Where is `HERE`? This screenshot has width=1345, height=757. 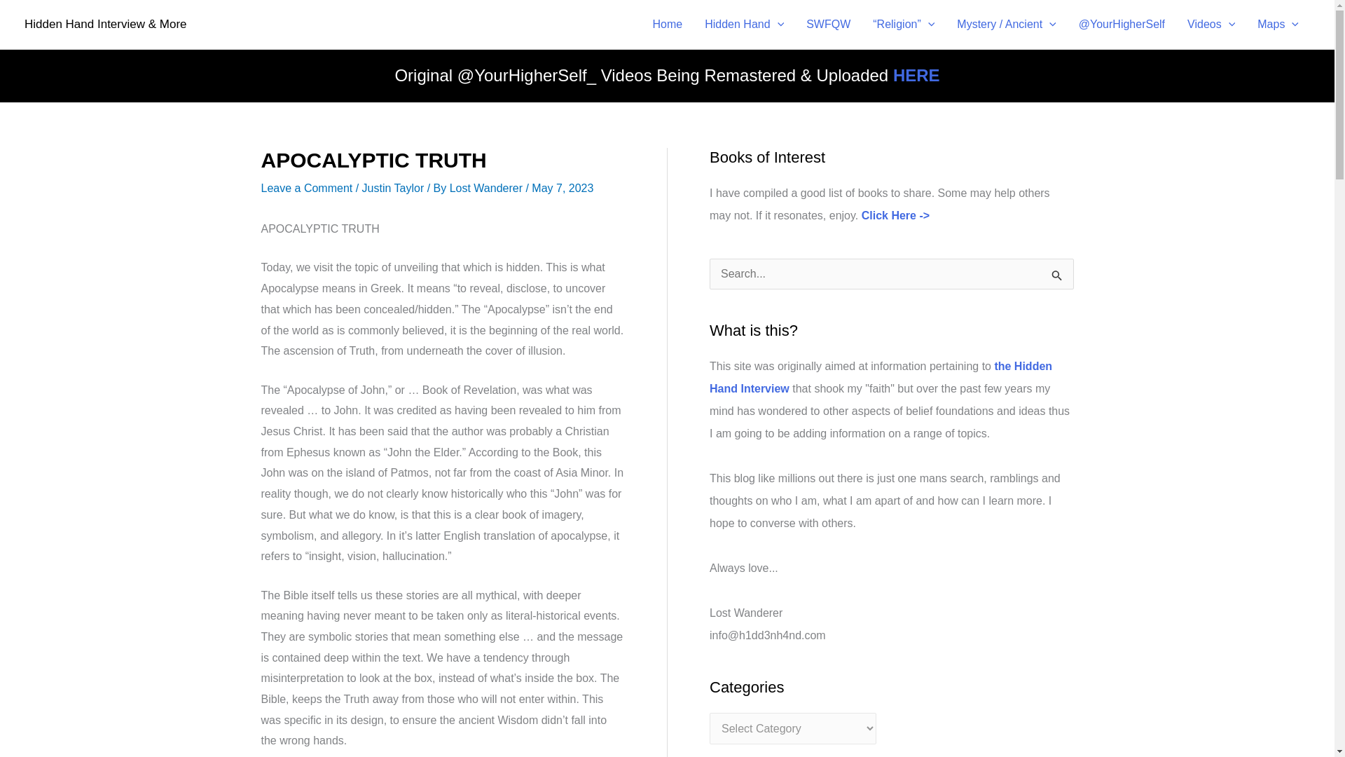
HERE is located at coordinates (916, 74).